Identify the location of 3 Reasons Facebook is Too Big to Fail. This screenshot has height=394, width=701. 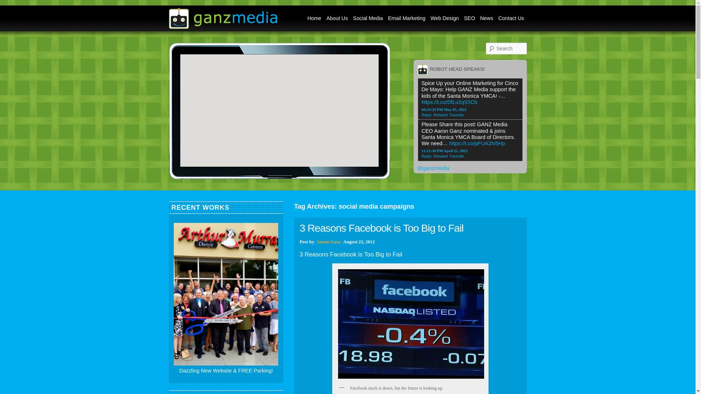
(381, 228).